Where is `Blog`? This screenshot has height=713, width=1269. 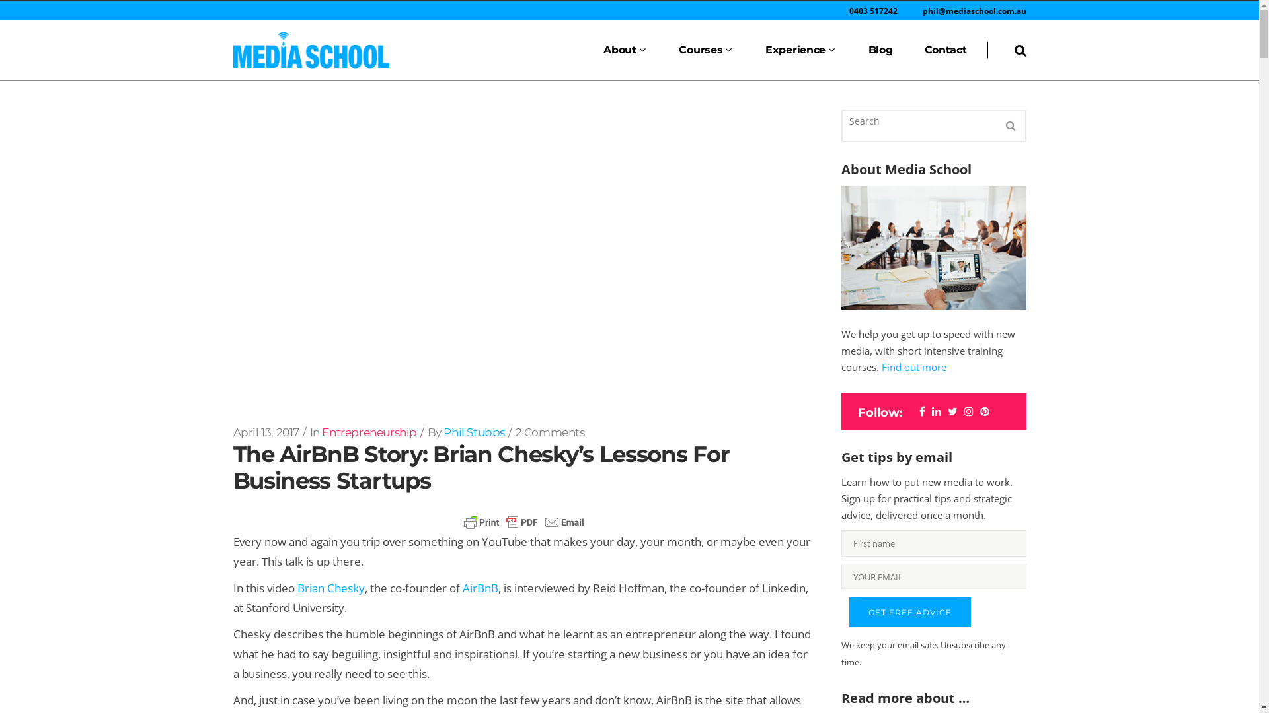
Blog is located at coordinates (880, 50).